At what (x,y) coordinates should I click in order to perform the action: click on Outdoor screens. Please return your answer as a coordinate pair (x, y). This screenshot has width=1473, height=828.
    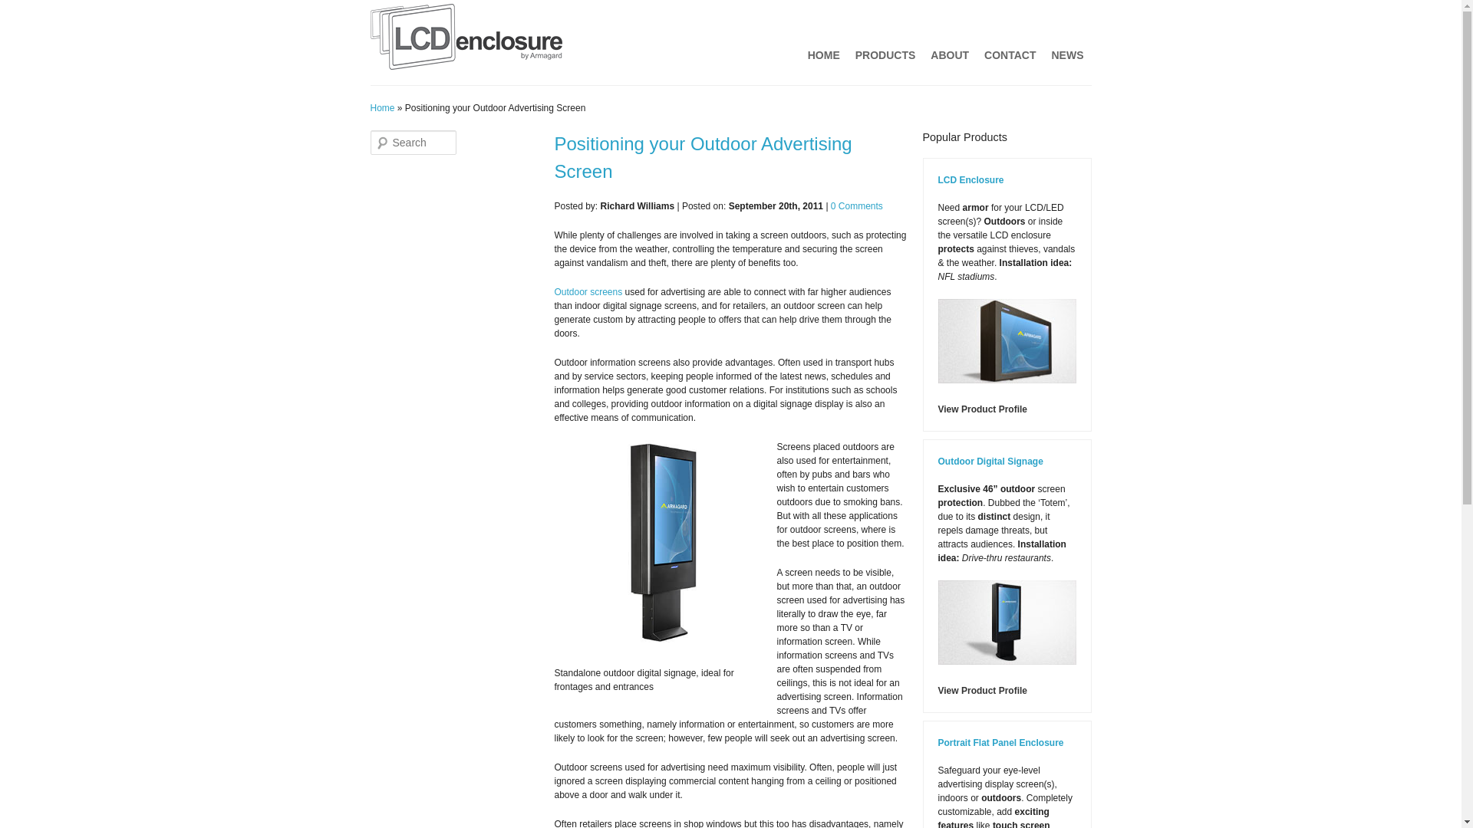
    Looking at the image, I should click on (588, 291).